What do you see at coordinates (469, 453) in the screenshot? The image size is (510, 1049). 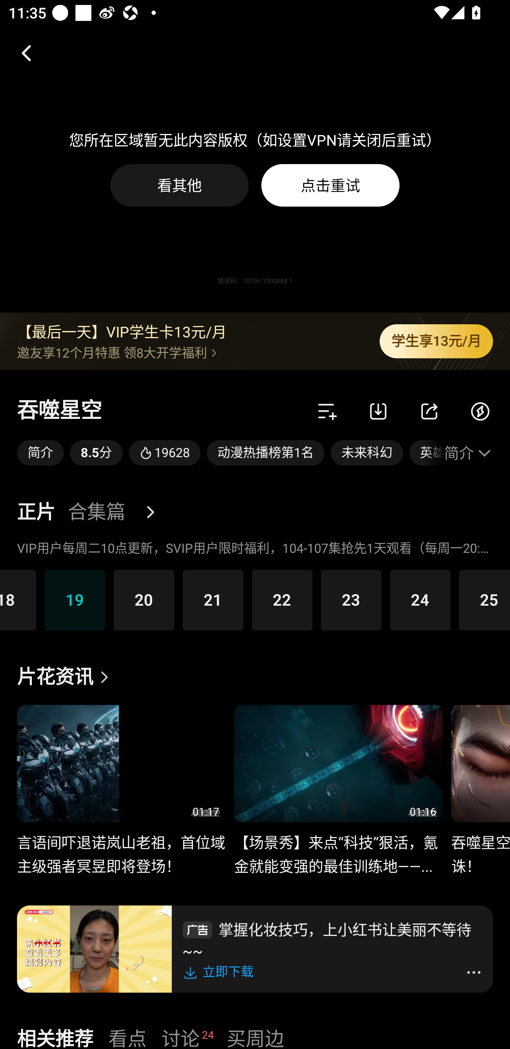 I see `简介` at bounding box center [469, 453].